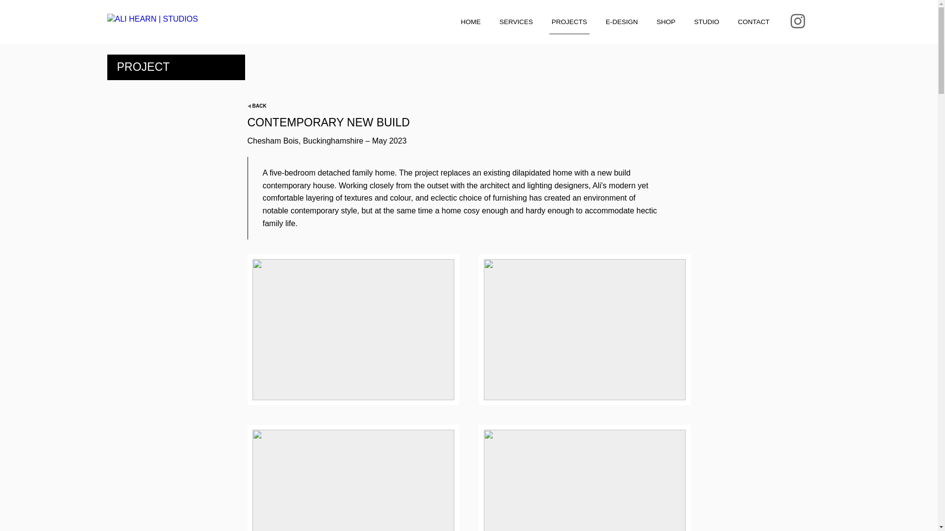 The width and height of the screenshot is (945, 531). Describe the element at coordinates (516, 22) in the screenshot. I see `SERVICES` at that location.